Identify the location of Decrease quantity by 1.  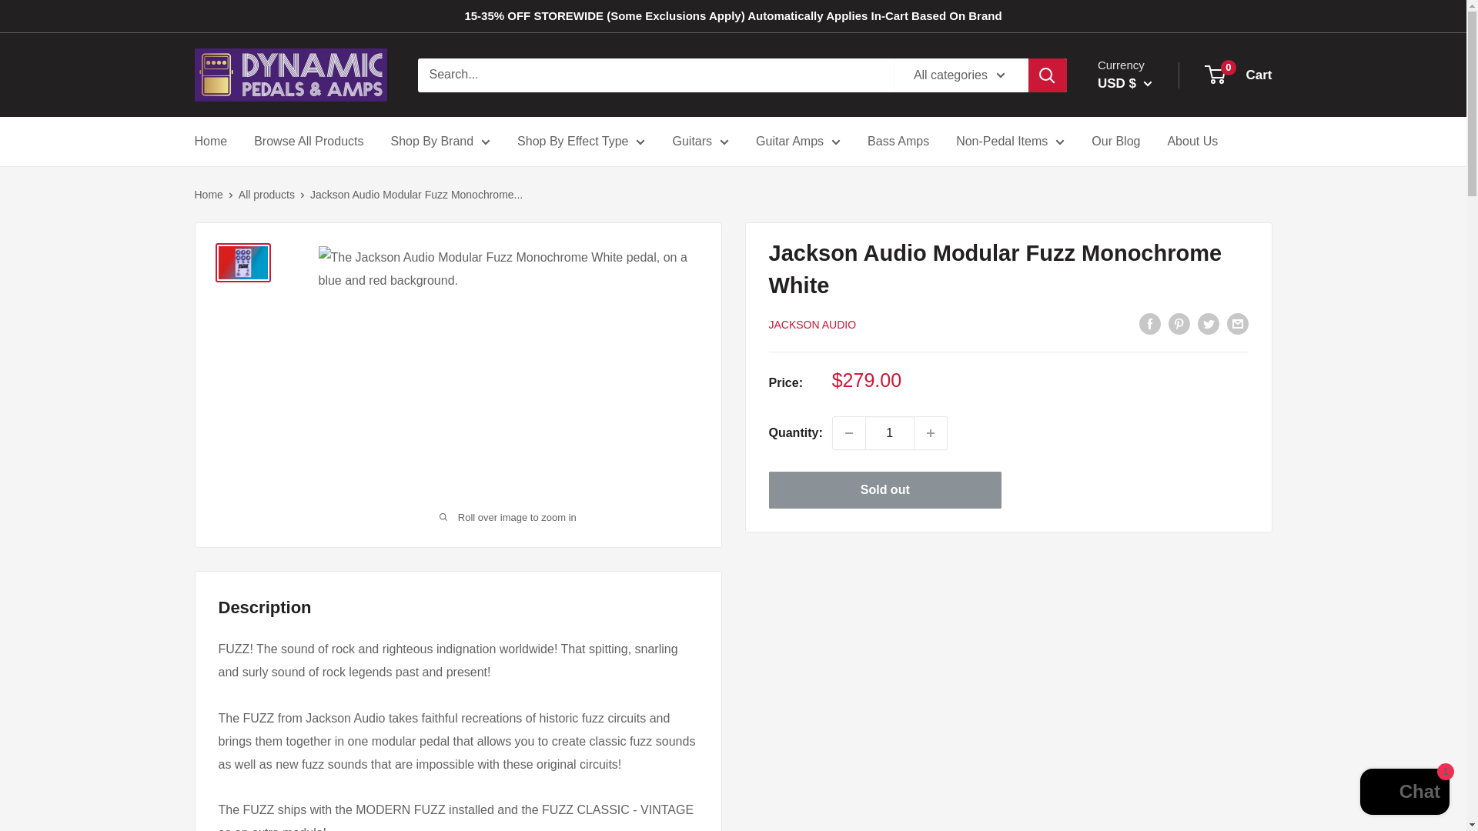
(848, 433).